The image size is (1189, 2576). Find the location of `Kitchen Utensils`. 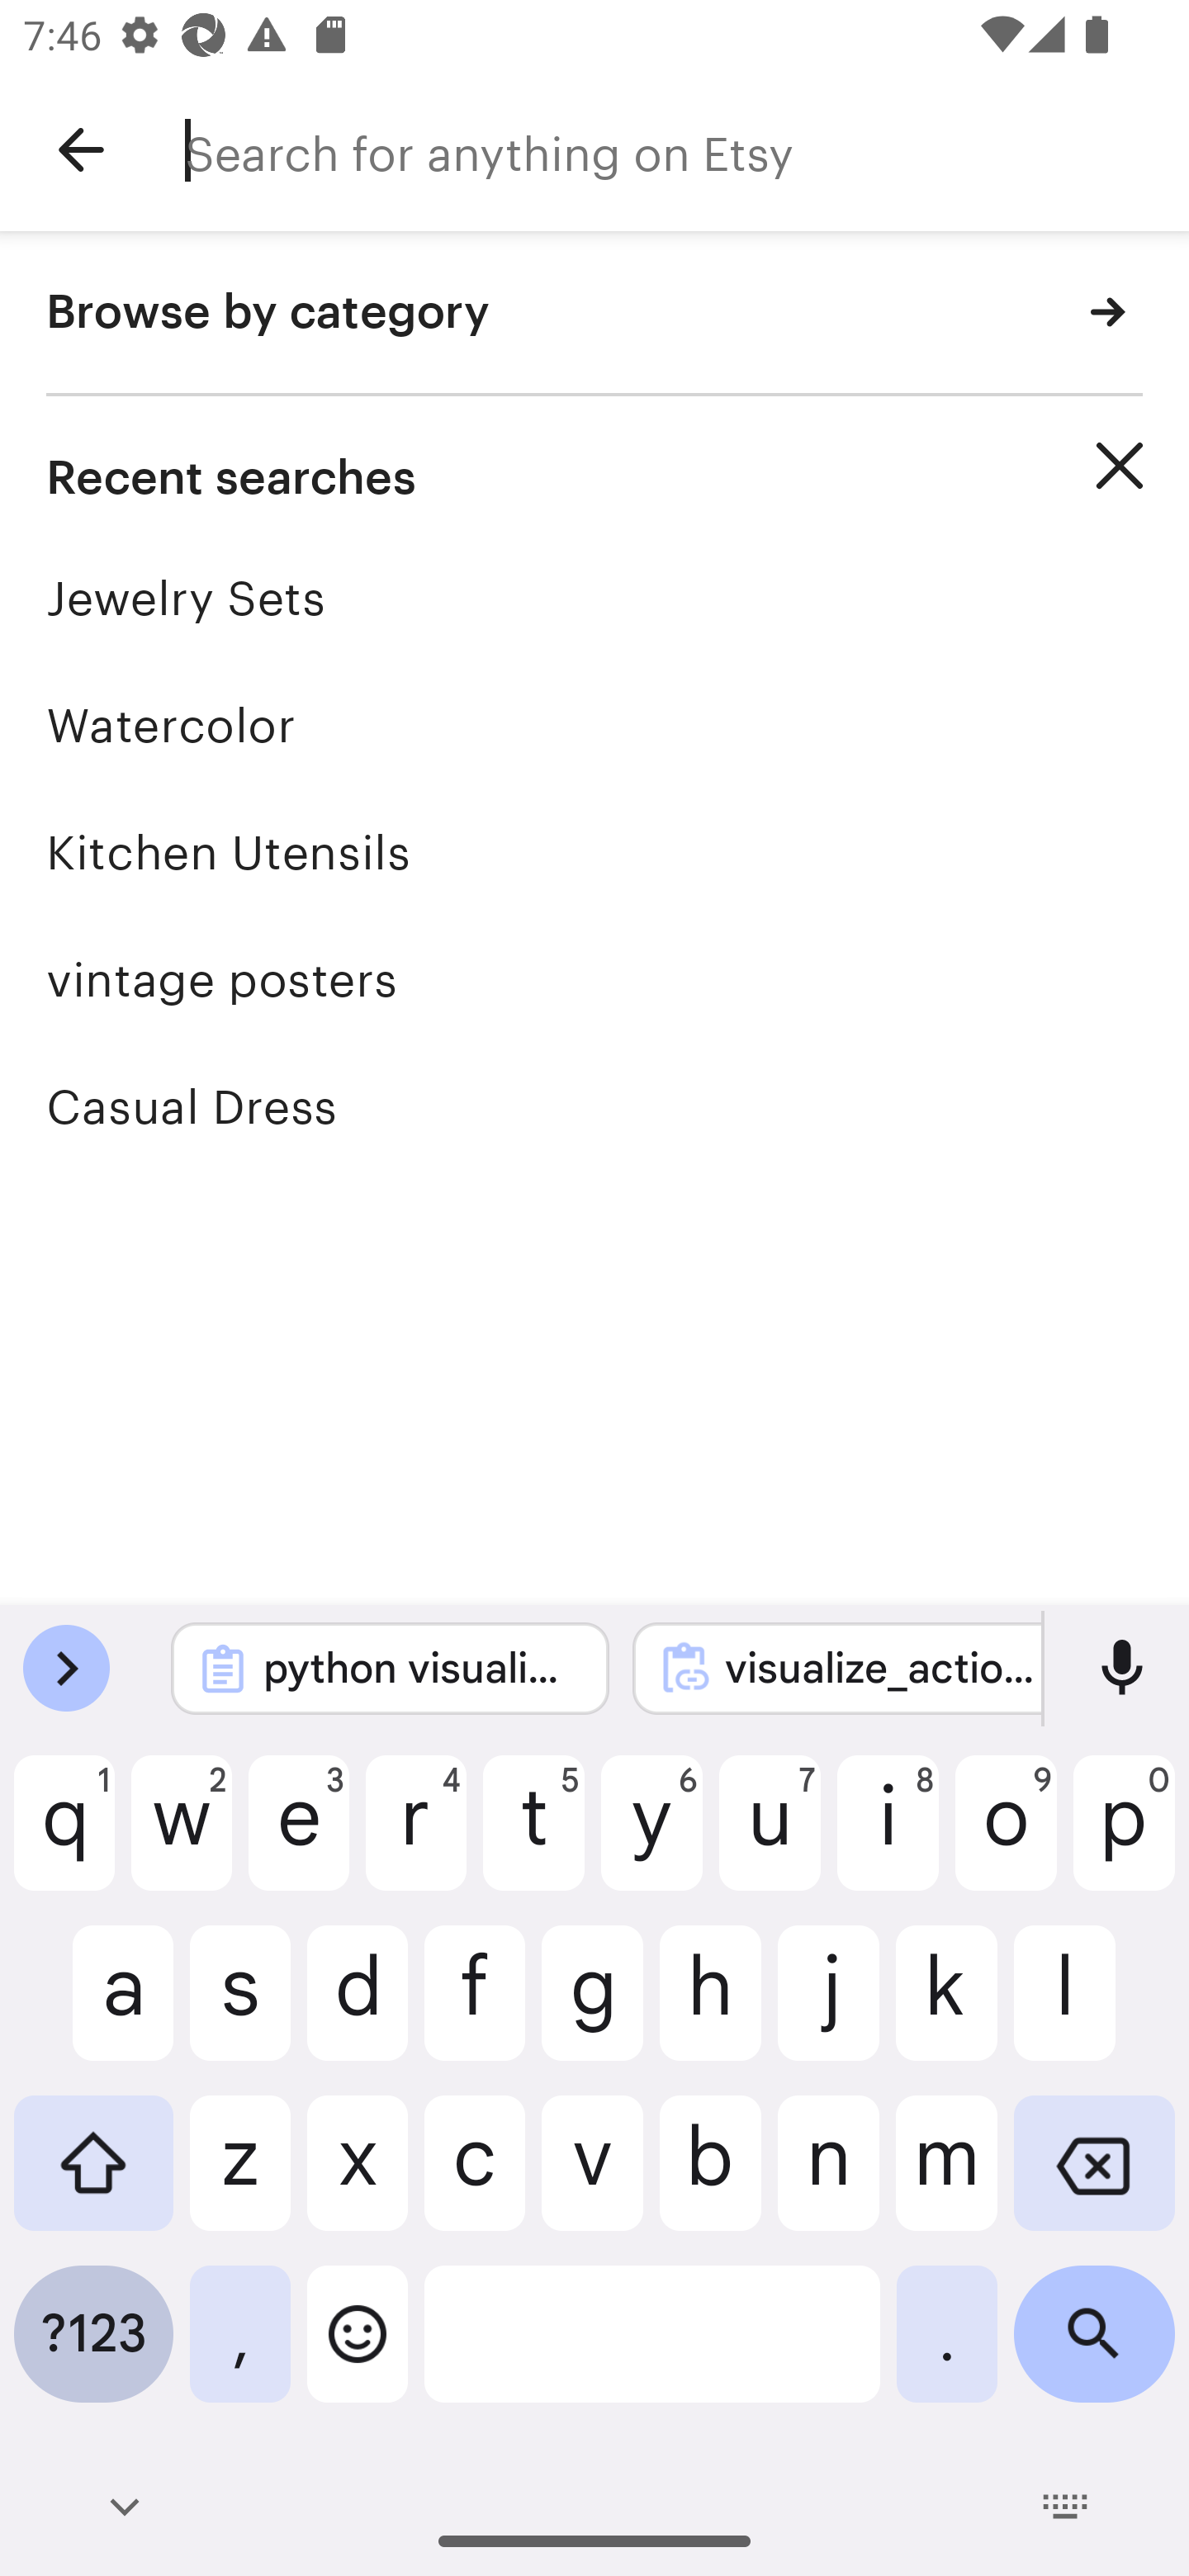

Kitchen Utensils is located at coordinates (594, 852).